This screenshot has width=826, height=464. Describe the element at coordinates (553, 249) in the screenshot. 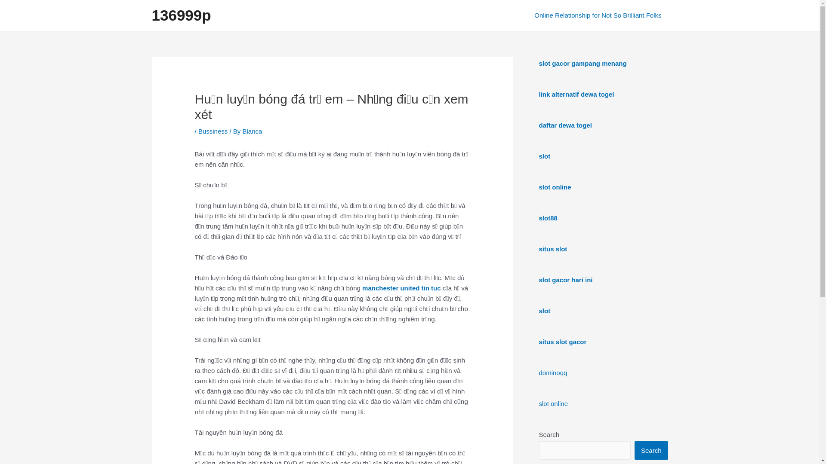

I see `situs slot` at that location.